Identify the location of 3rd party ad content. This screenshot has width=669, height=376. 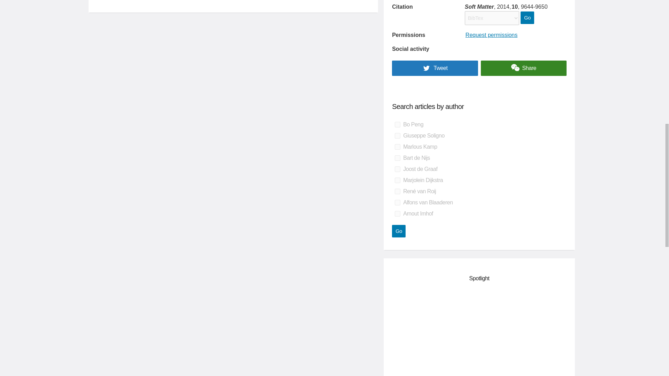
(479, 333).